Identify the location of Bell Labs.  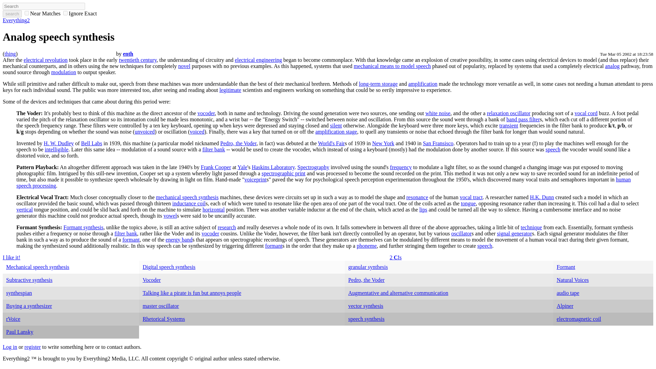
(92, 143).